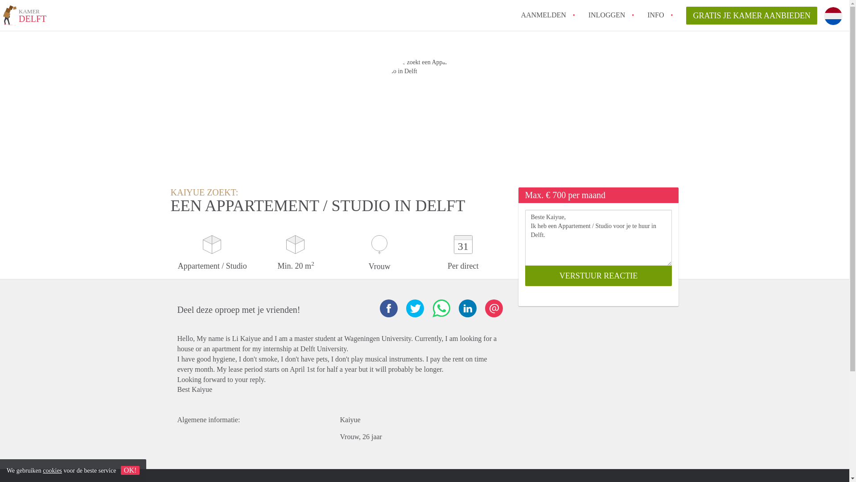  What do you see at coordinates (655, 15) in the screenshot?
I see `INFO` at bounding box center [655, 15].